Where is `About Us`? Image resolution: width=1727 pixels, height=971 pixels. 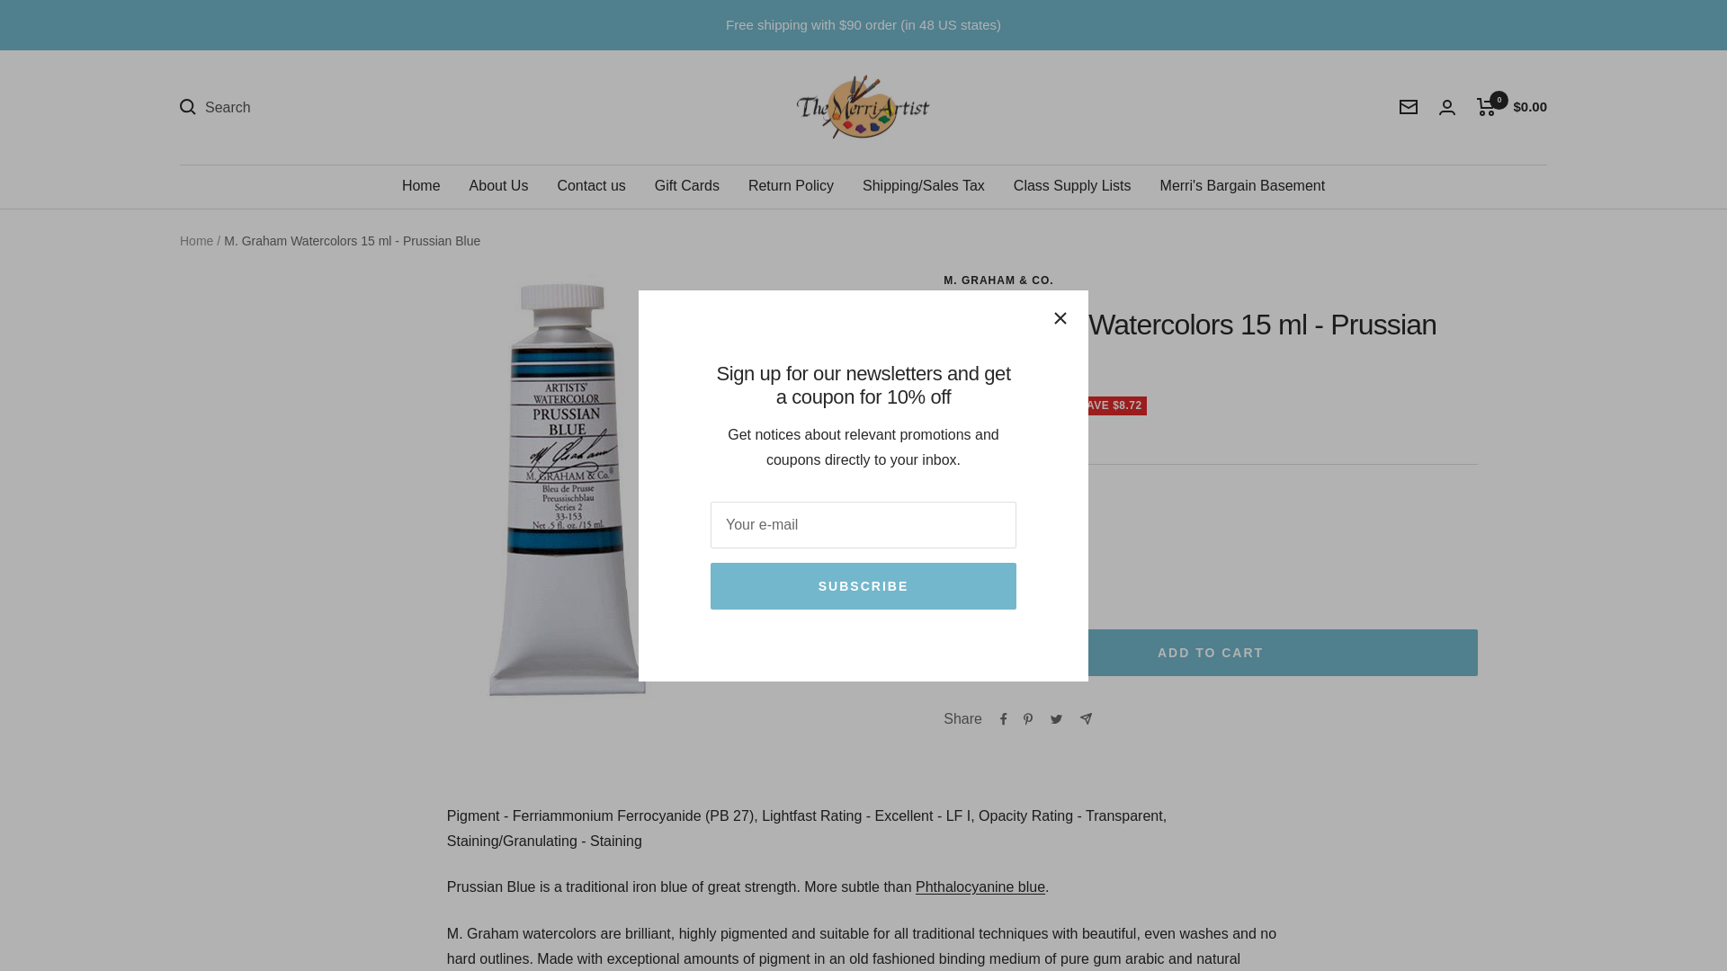 About Us is located at coordinates (498, 186).